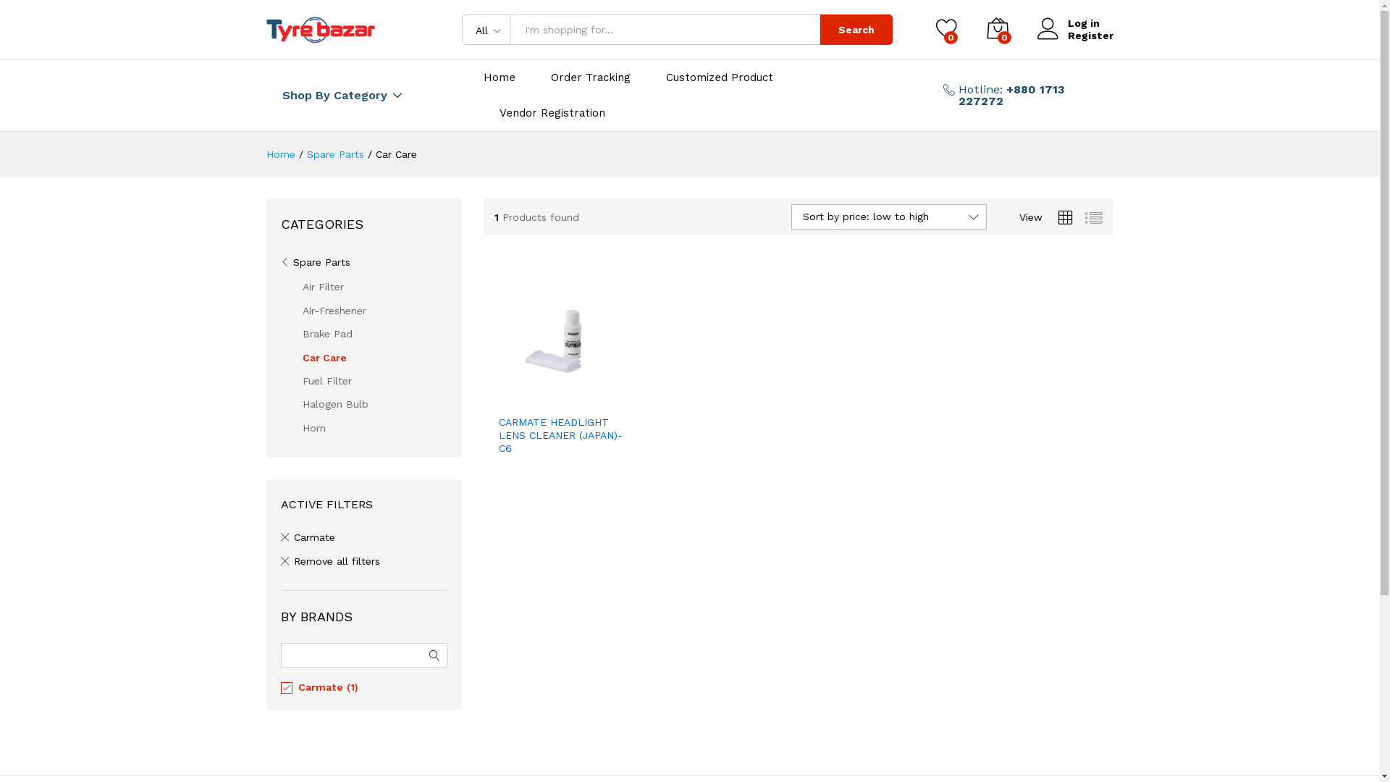 This screenshot has height=782, width=1390. What do you see at coordinates (314, 428) in the screenshot?
I see `Horn` at bounding box center [314, 428].